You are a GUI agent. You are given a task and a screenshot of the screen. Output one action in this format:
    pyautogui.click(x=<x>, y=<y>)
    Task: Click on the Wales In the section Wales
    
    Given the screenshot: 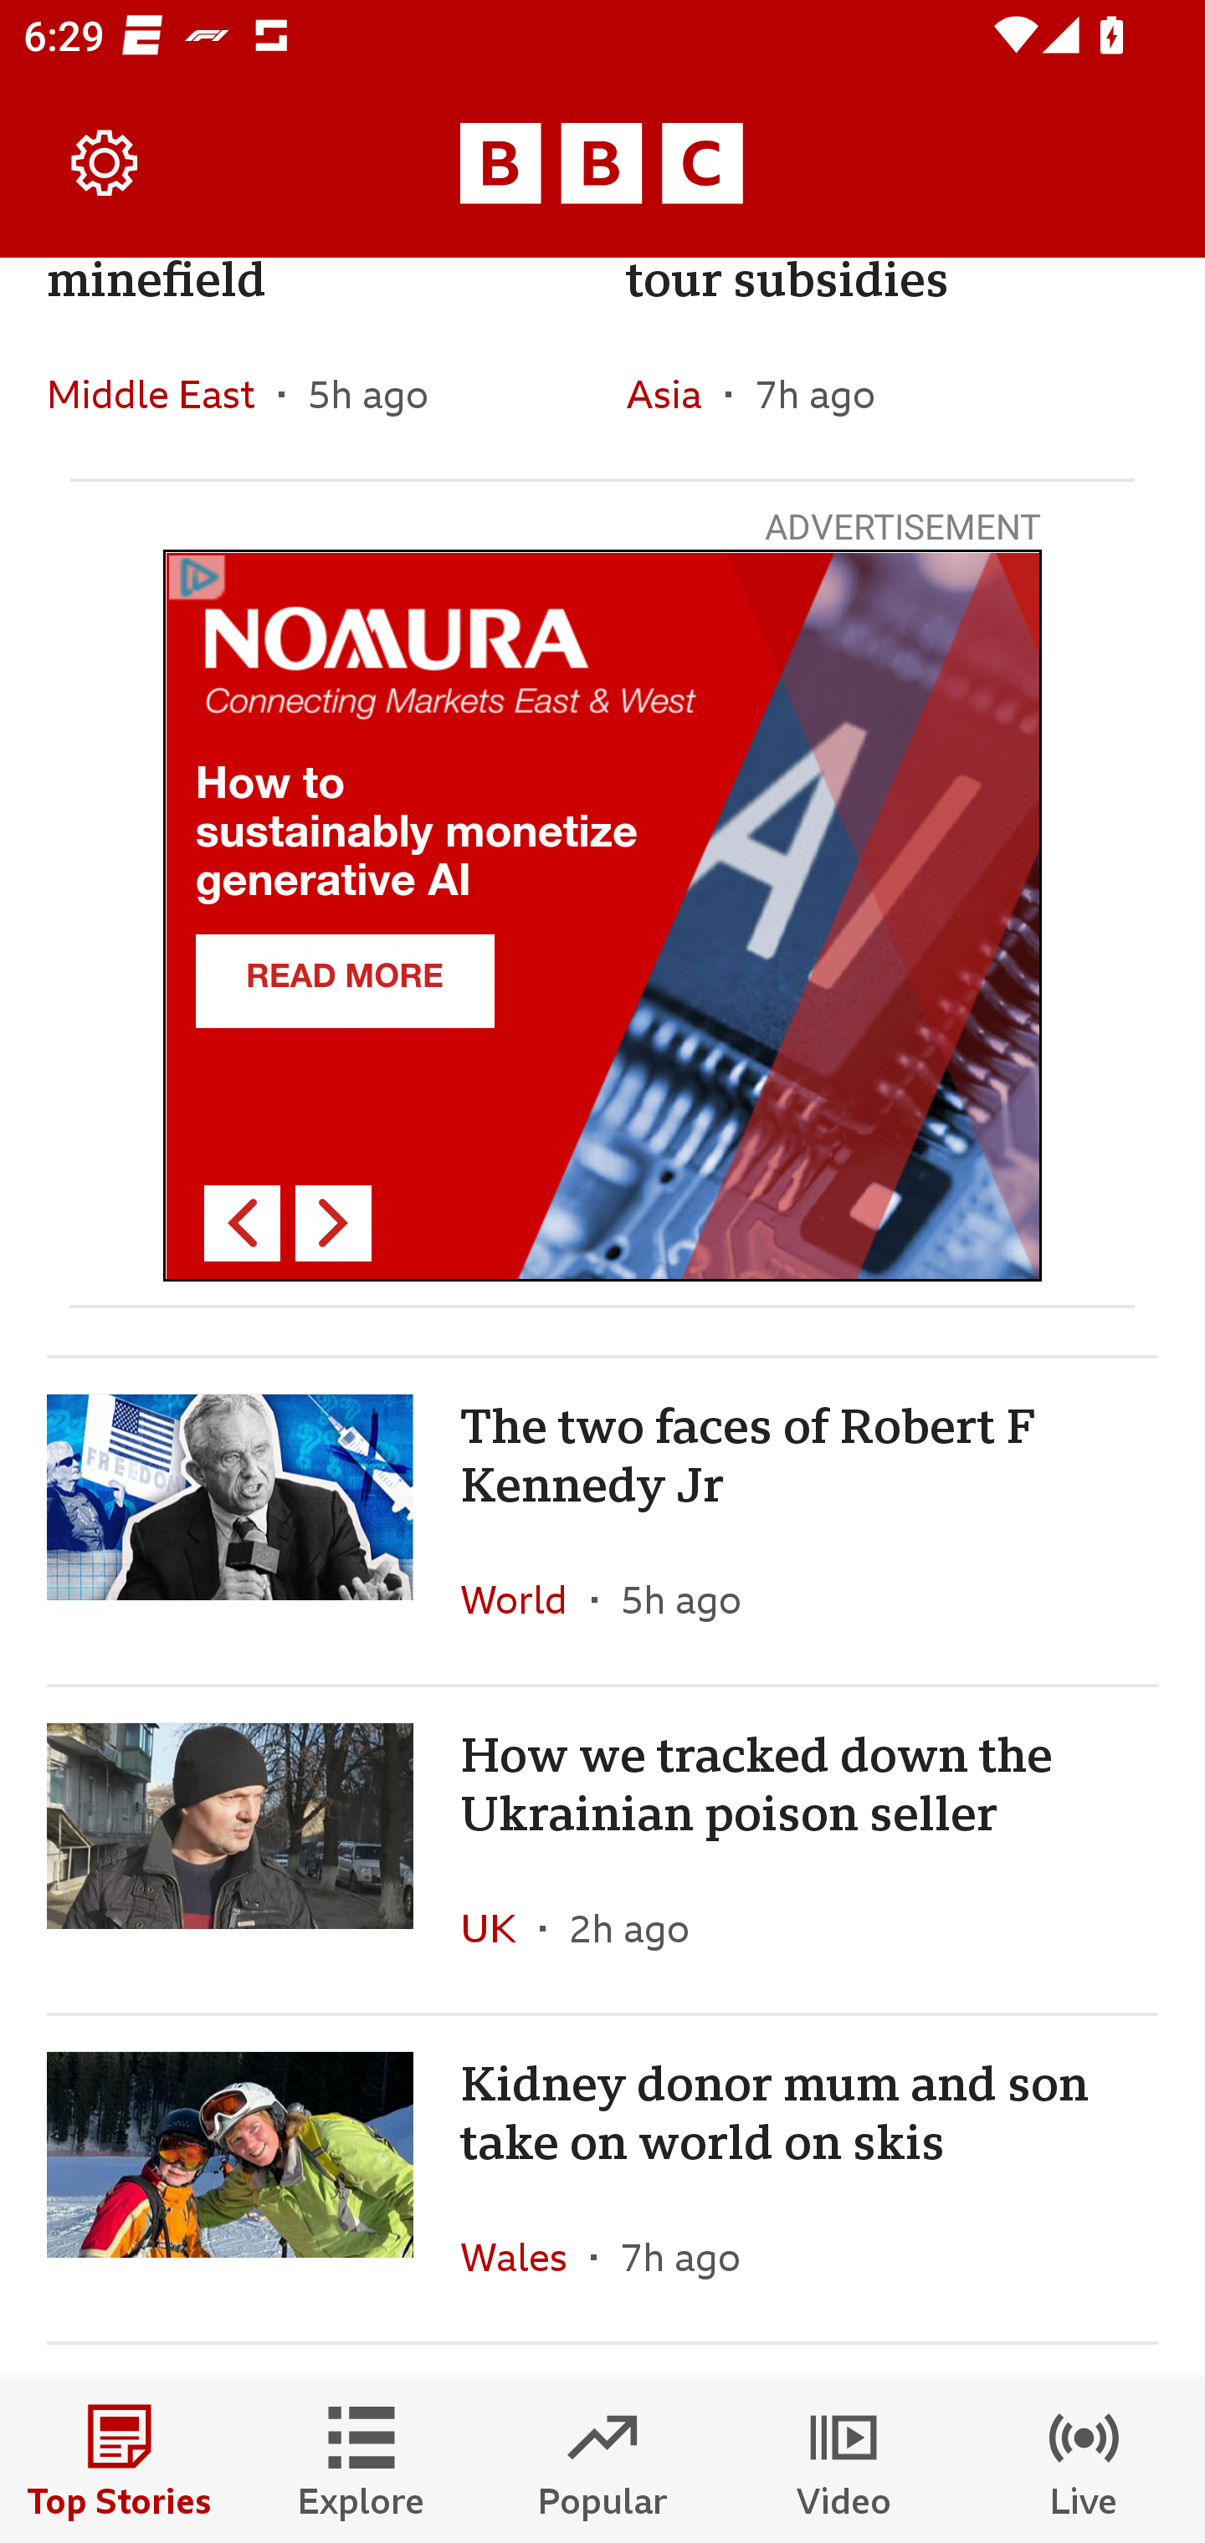 What is the action you would take?
    pyautogui.click(x=526, y=2257)
    